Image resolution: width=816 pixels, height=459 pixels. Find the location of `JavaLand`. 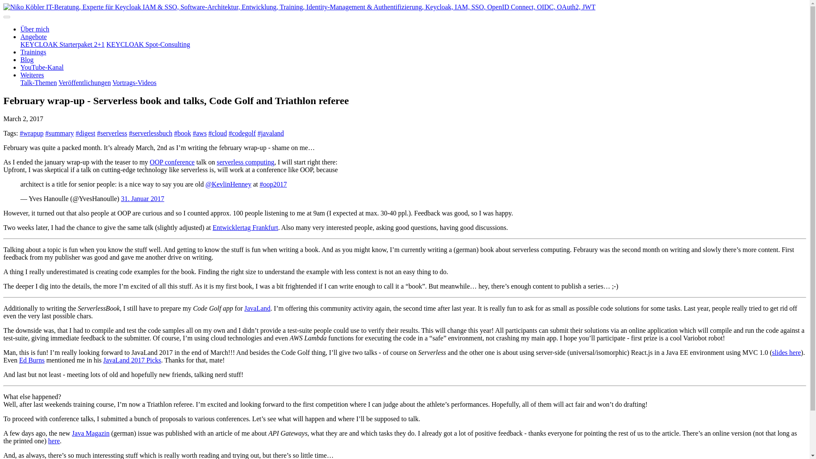

JavaLand is located at coordinates (257, 309).